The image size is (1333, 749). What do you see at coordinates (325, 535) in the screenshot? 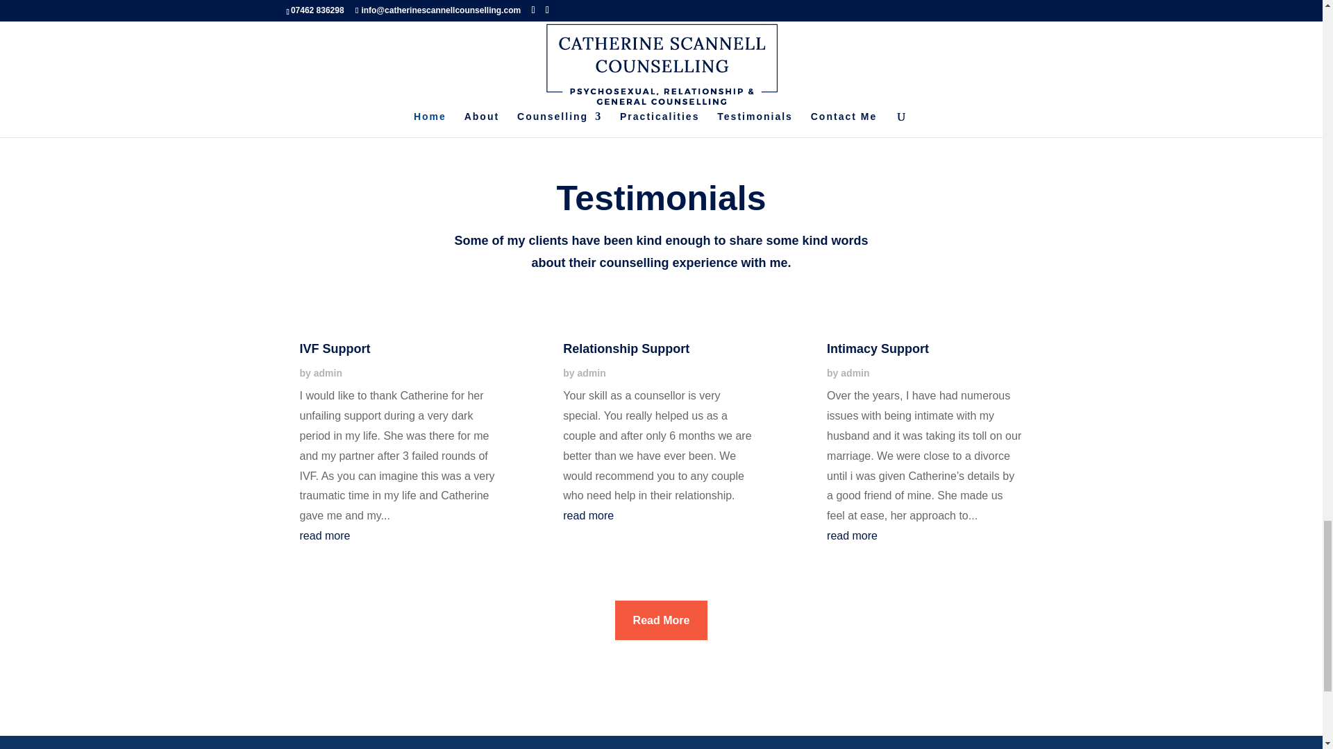
I see `read more` at bounding box center [325, 535].